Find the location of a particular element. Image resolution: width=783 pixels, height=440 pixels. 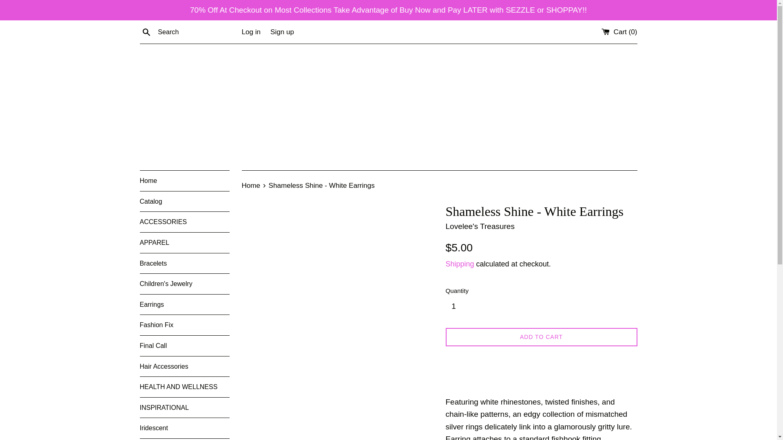

Home is located at coordinates (184, 181).